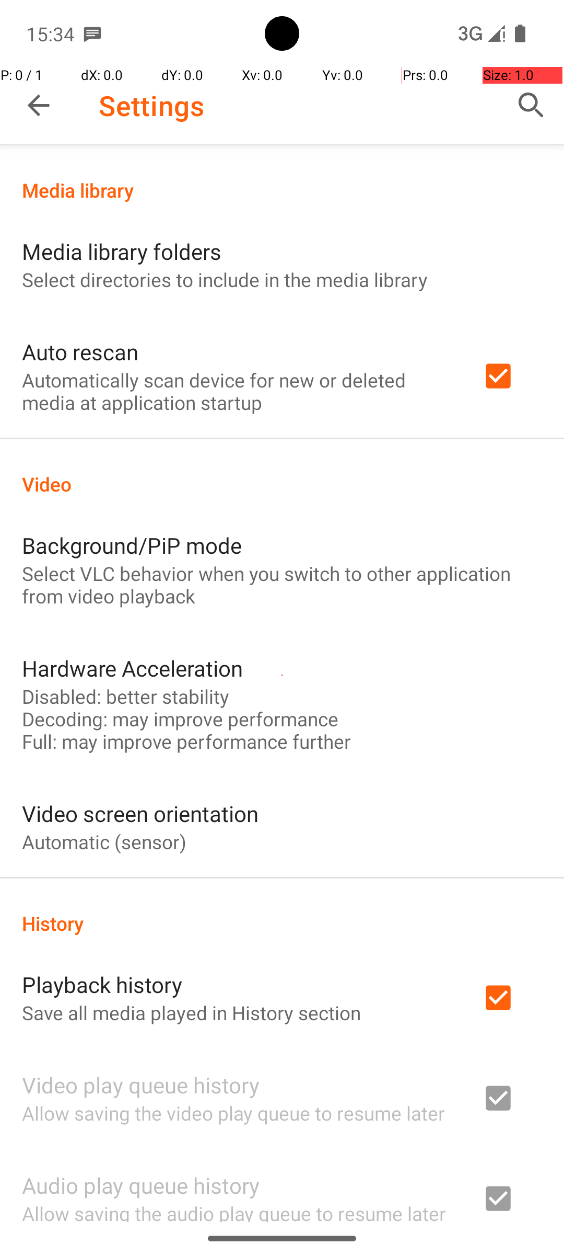 Image resolution: width=564 pixels, height=1255 pixels. What do you see at coordinates (133, 668) in the screenshot?
I see `Hardware Acceleration` at bounding box center [133, 668].